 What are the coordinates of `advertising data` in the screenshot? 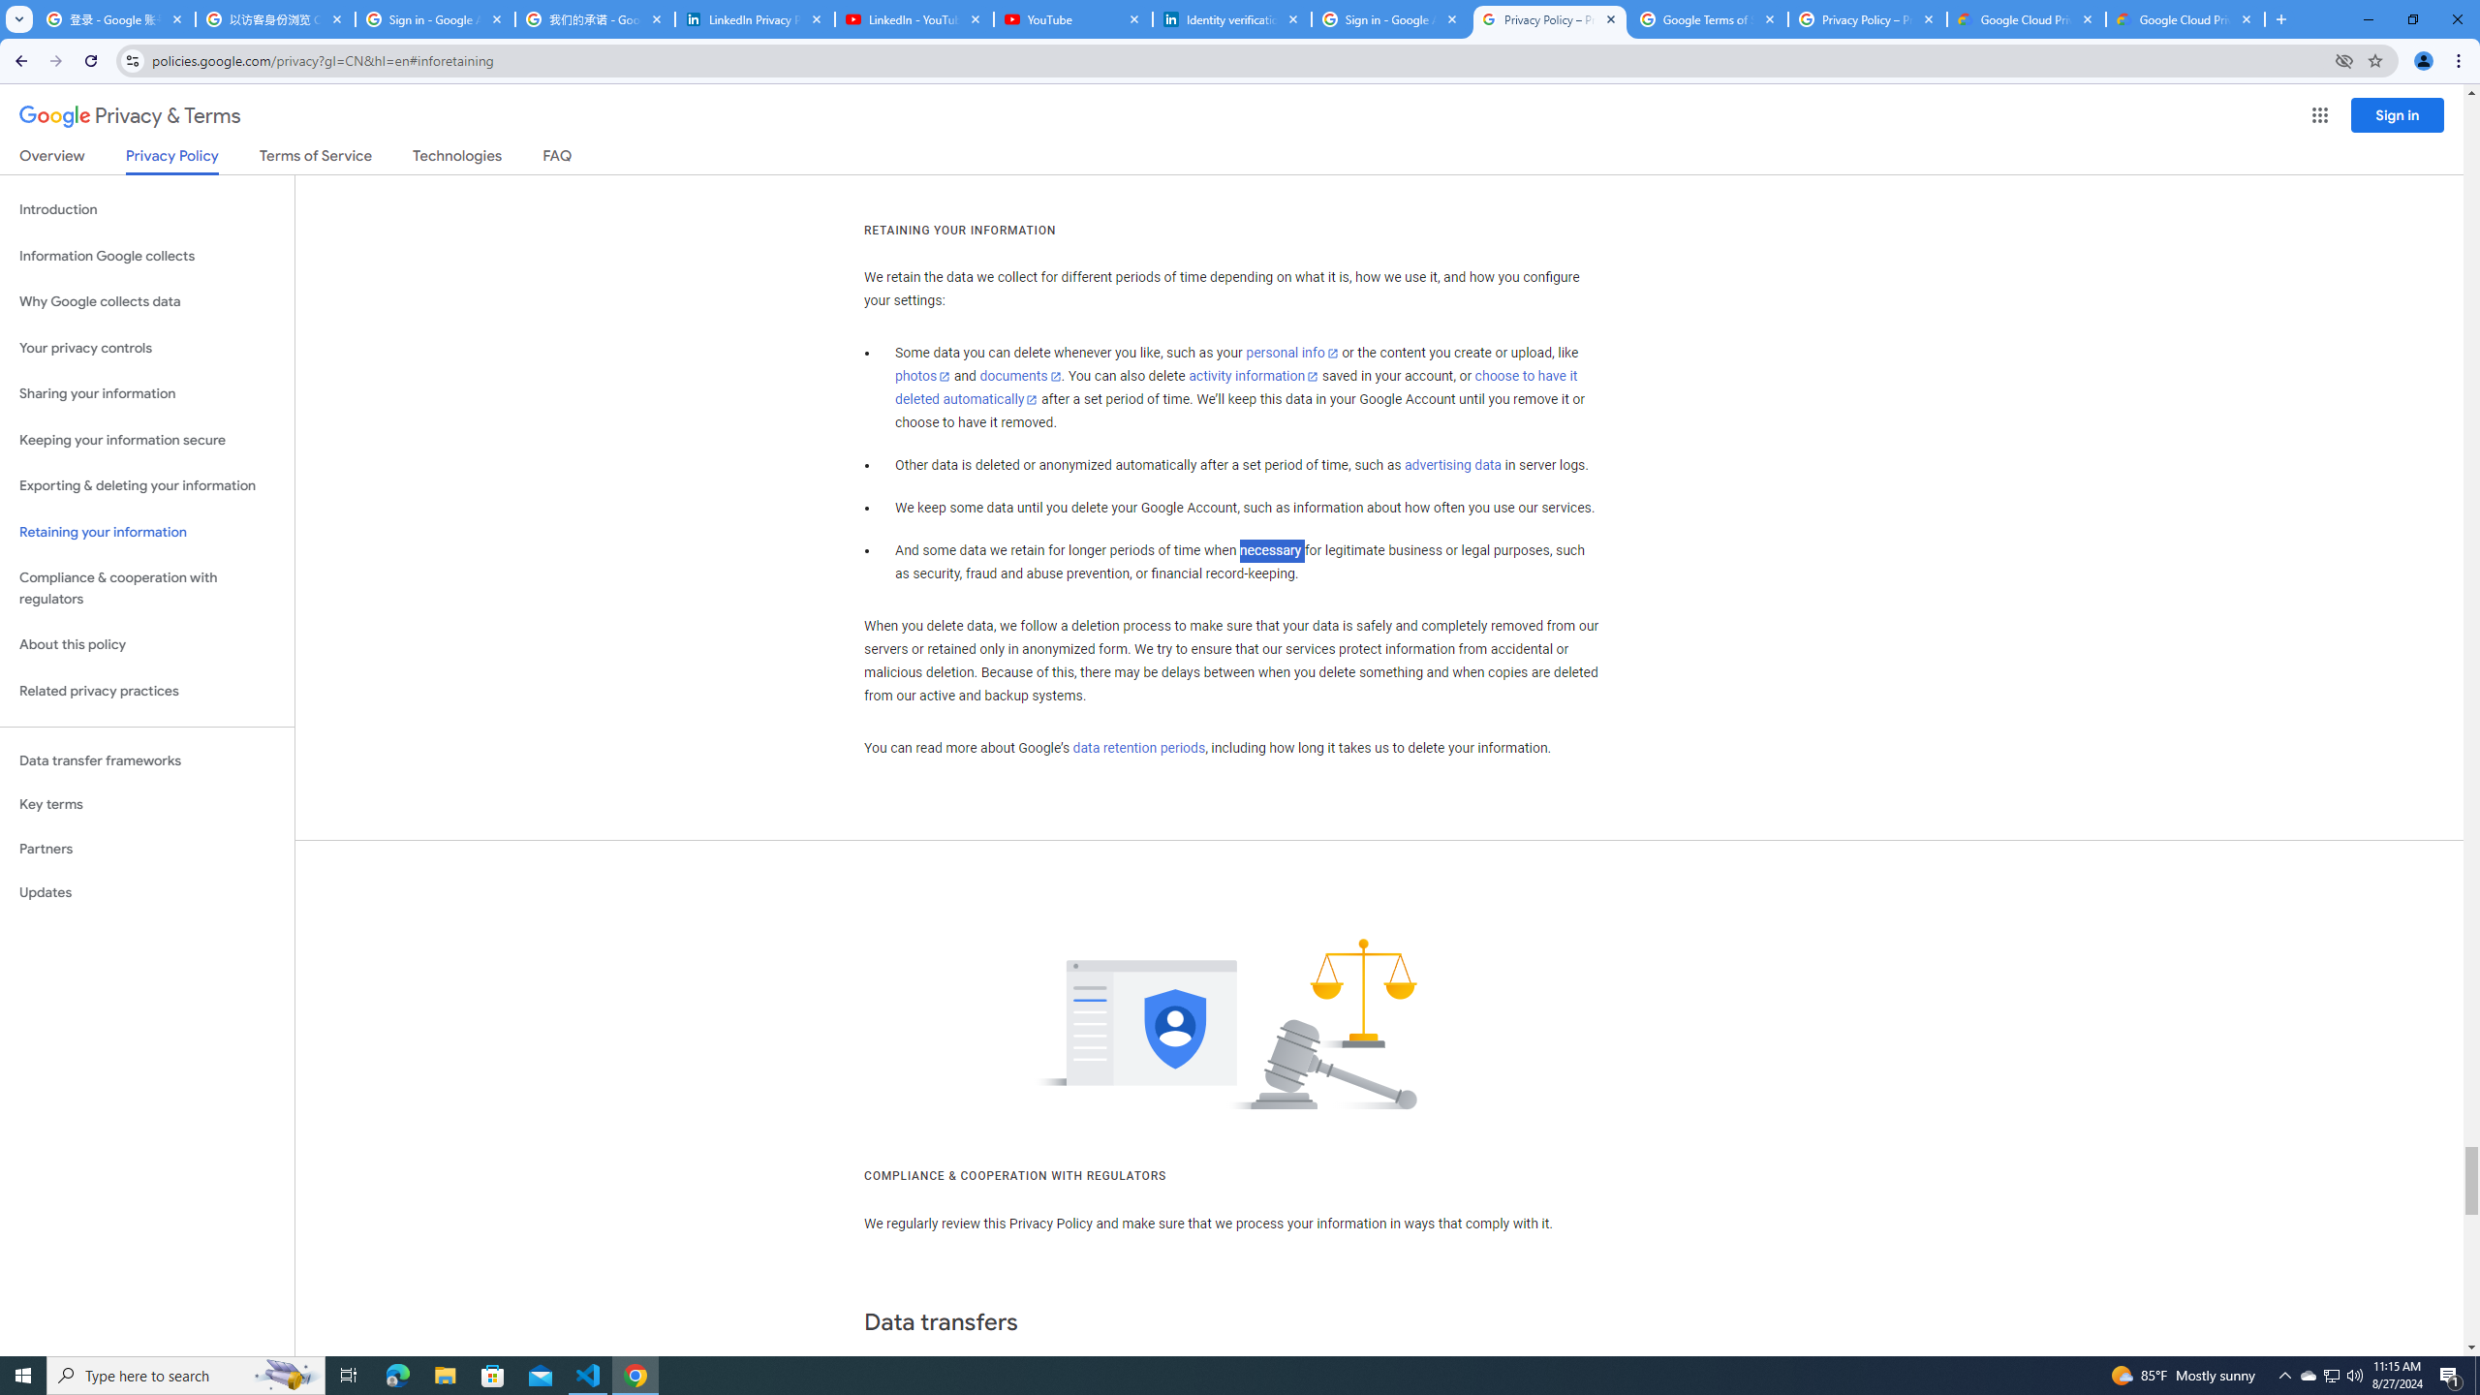 It's located at (1451, 465).